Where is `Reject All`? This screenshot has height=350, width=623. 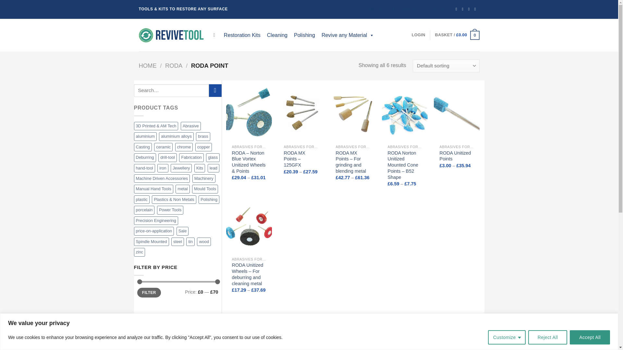 Reject All is located at coordinates (548, 337).